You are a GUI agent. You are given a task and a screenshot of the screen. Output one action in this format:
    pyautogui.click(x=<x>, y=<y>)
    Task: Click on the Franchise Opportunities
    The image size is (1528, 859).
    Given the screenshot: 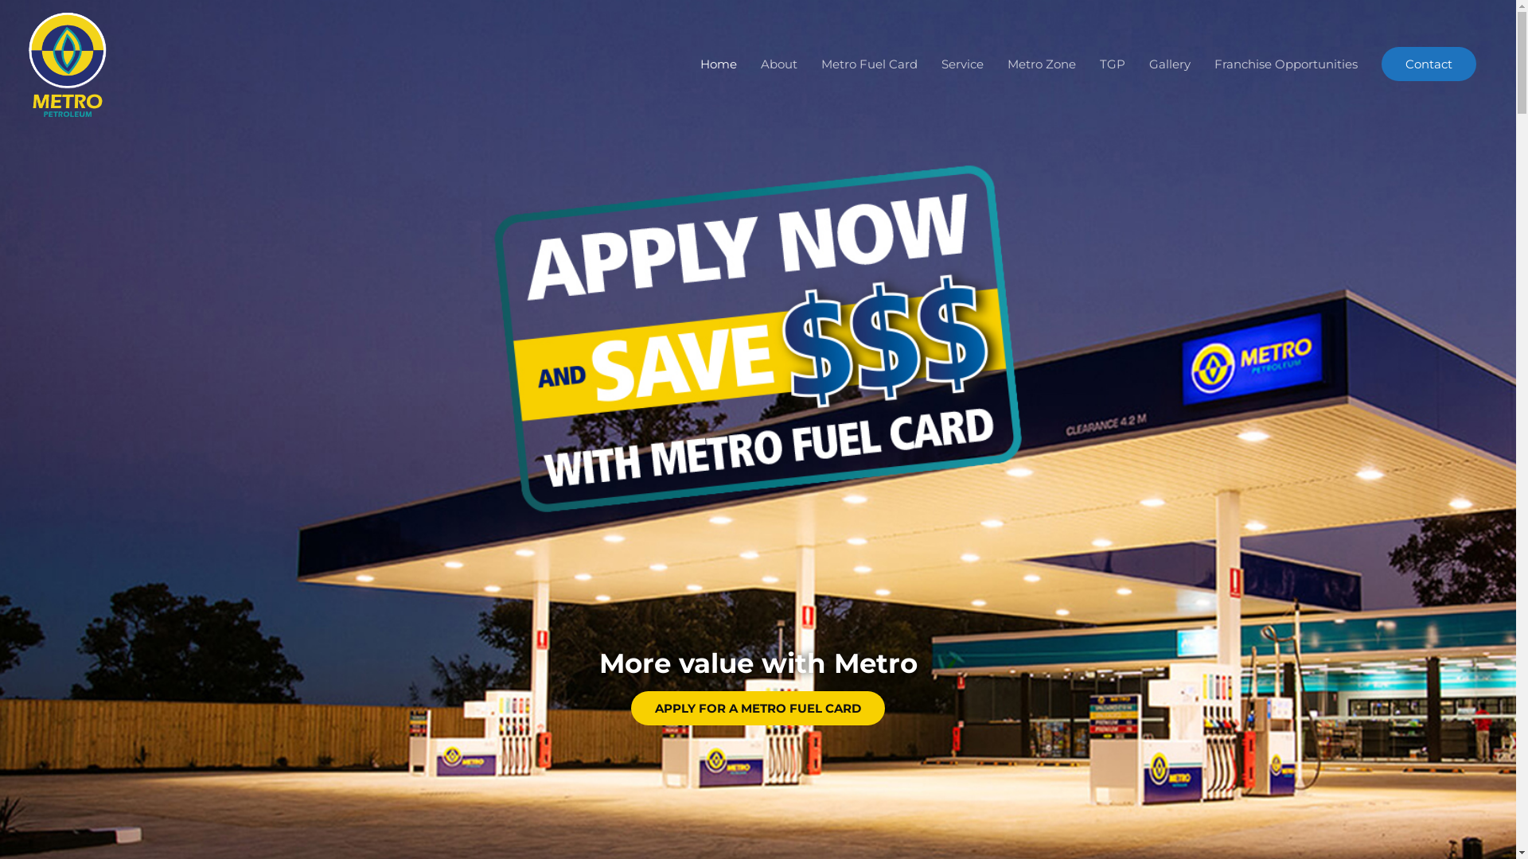 What is the action you would take?
    pyautogui.click(x=1286, y=64)
    